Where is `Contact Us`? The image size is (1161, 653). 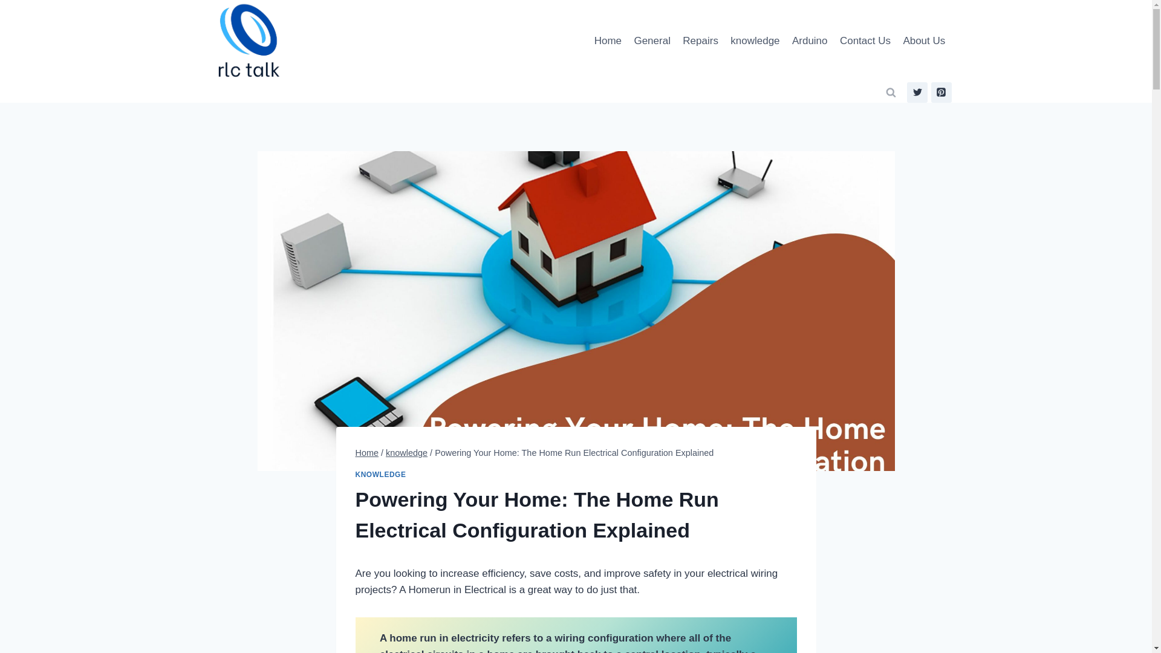 Contact Us is located at coordinates (865, 41).